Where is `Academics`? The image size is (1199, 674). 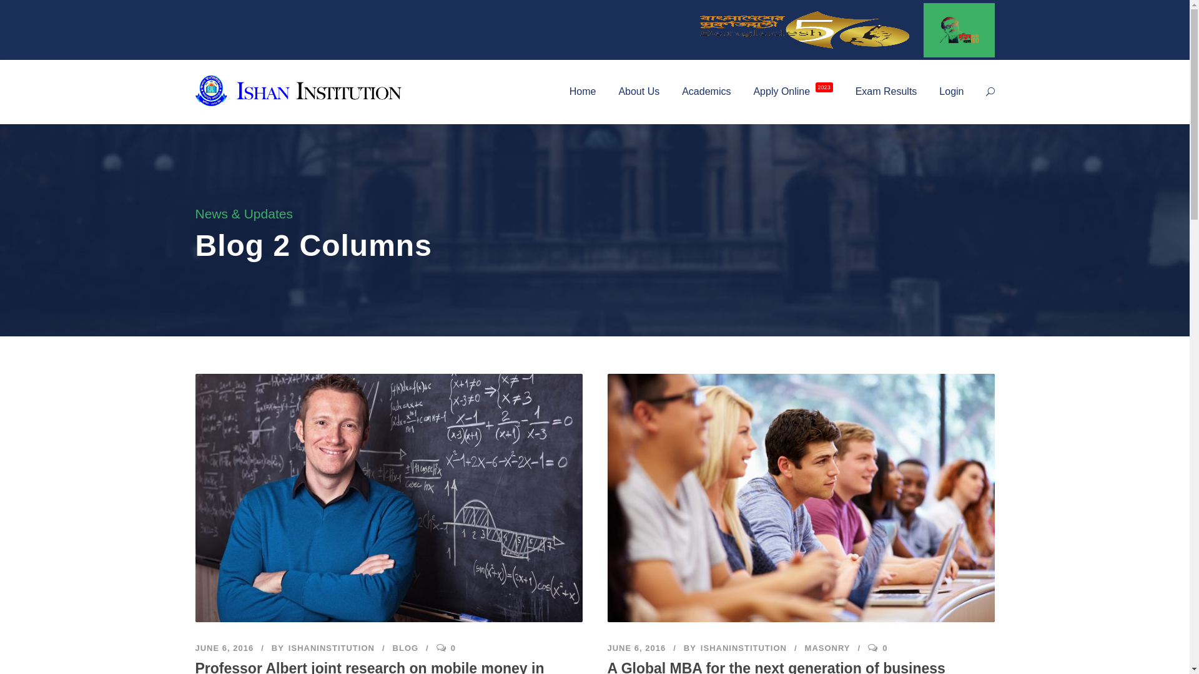
Academics is located at coordinates (706, 102).